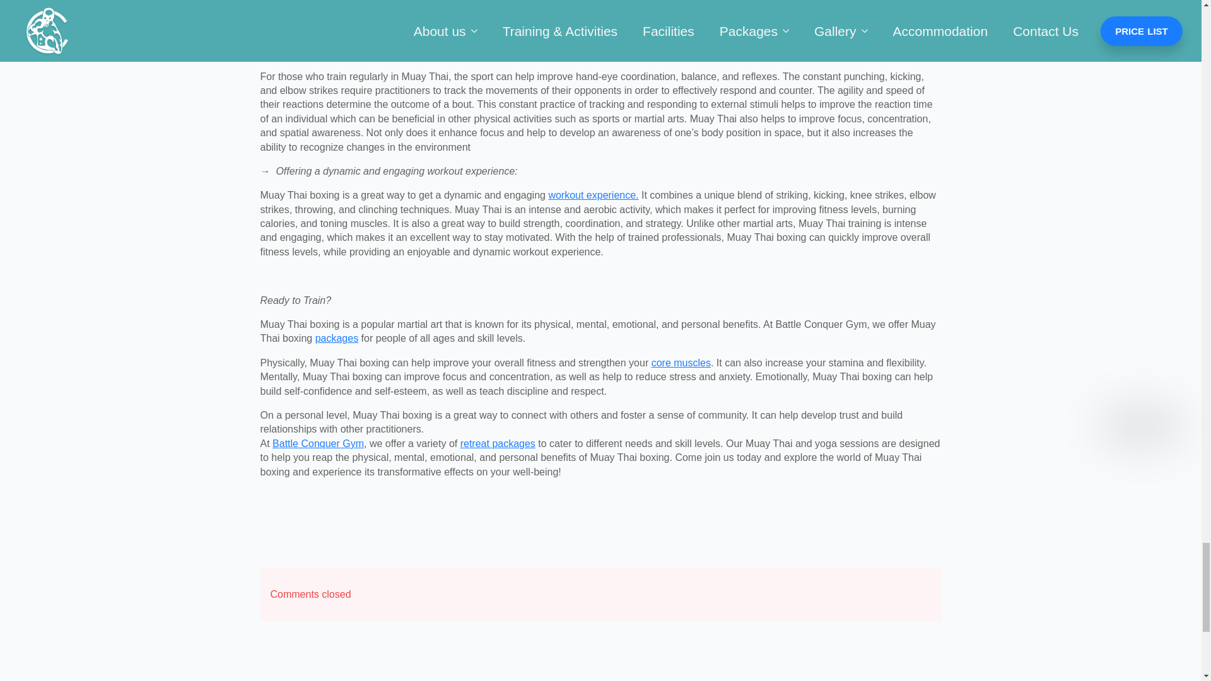  Describe the element at coordinates (681, 363) in the screenshot. I see `core muscles` at that location.